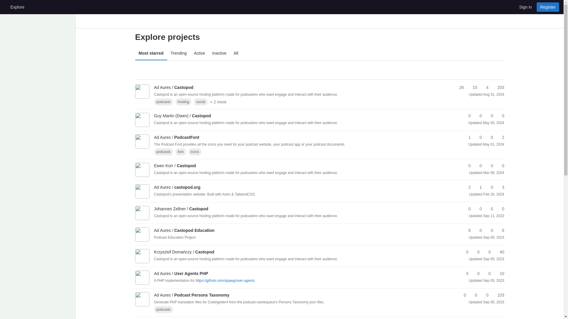  Describe the element at coordinates (183, 102) in the screenshot. I see `hosting` at that location.